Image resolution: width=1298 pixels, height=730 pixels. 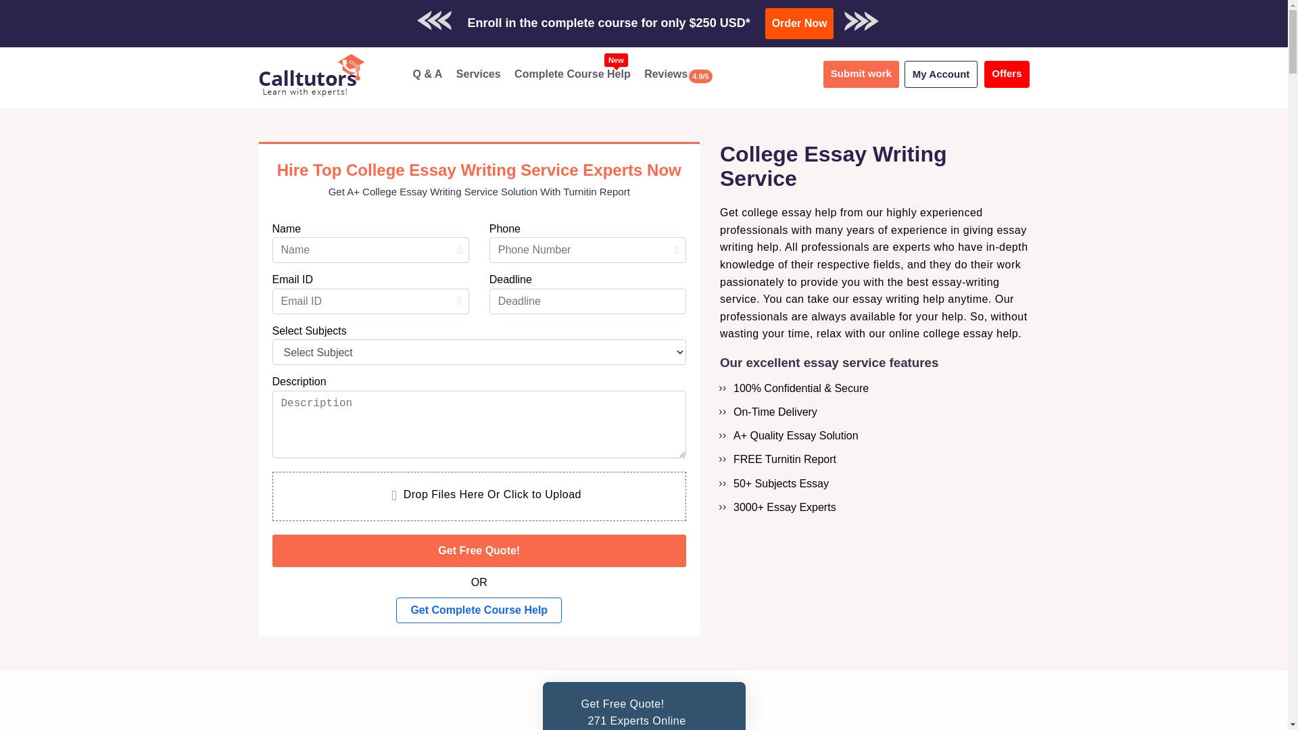 I want to click on Services, so click(x=803, y=17).